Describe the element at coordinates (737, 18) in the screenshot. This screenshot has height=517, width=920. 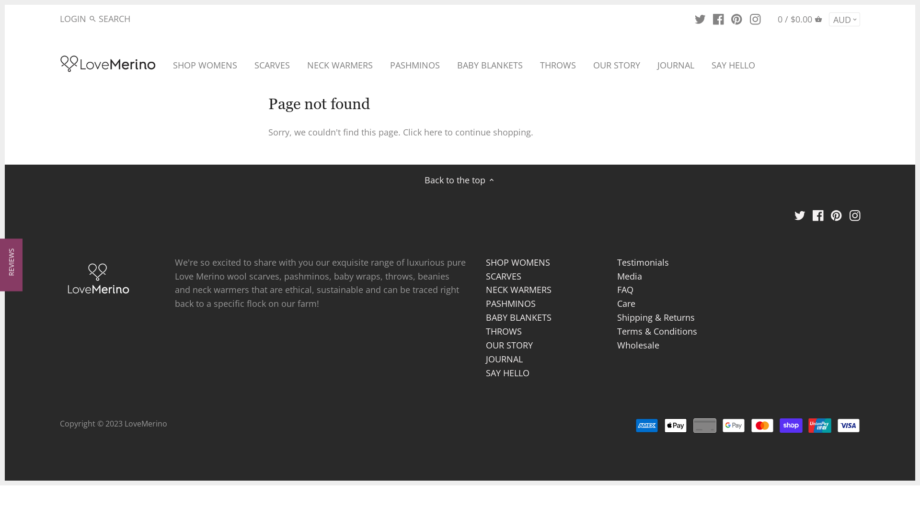
I see `PINTEREST` at that location.